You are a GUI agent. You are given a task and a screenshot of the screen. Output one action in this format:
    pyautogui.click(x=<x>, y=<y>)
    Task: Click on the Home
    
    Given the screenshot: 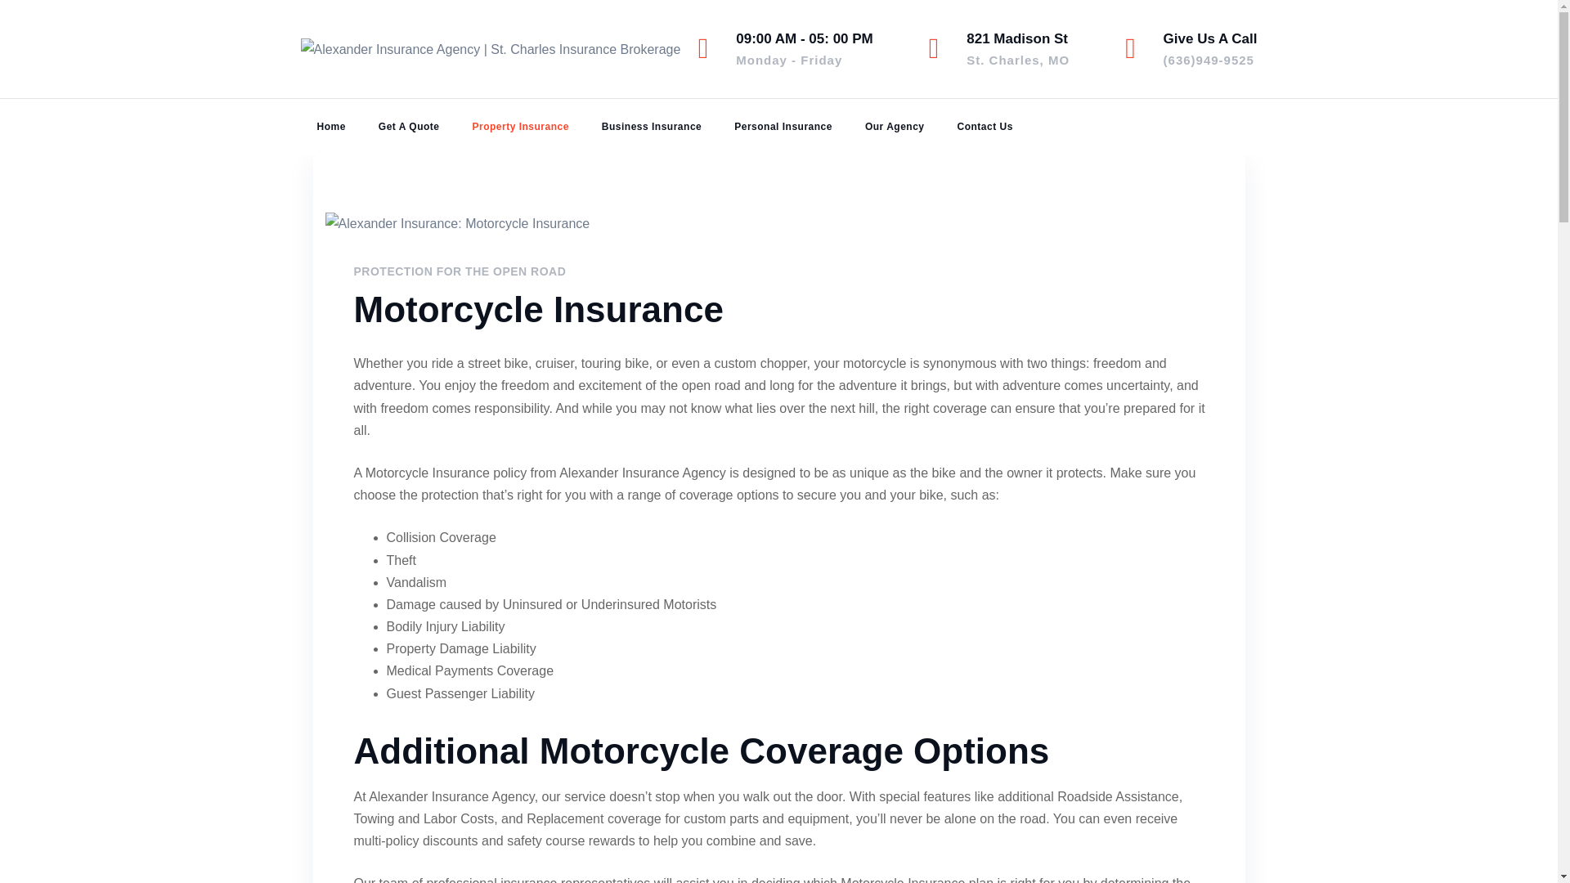 What is the action you would take?
    pyautogui.click(x=1017, y=49)
    